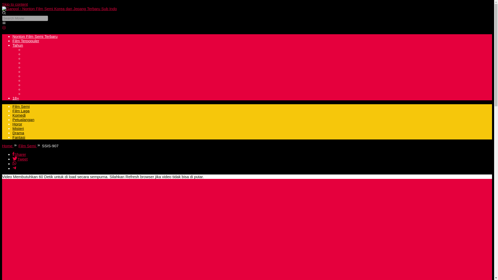  What do you see at coordinates (18, 129) in the screenshot?
I see `Misteri` at bounding box center [18, 129].